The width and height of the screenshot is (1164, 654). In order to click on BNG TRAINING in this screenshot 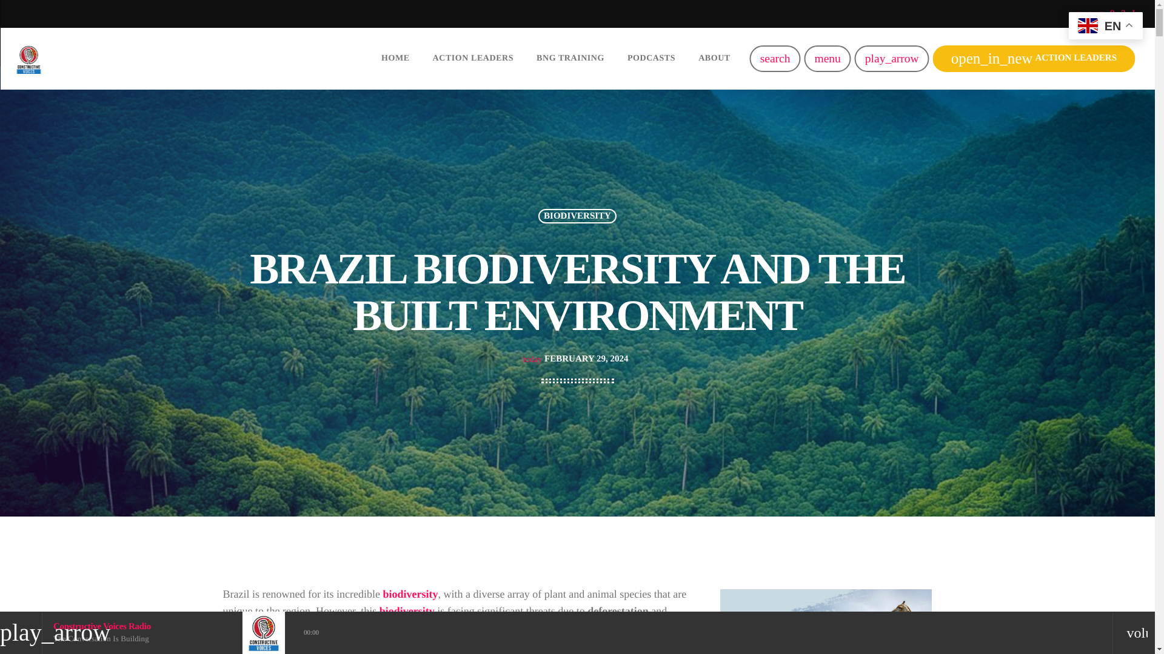, I will do `click(570, 58)`.